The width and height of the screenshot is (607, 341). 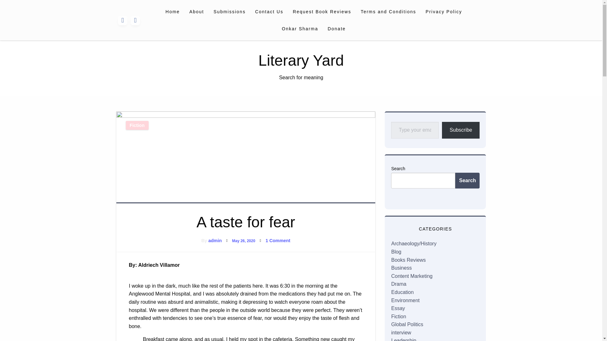 What do you see at coordinates (388, 11) in the screenshot?
I see `Terms and Conditions` at bounding box center [388, 11].